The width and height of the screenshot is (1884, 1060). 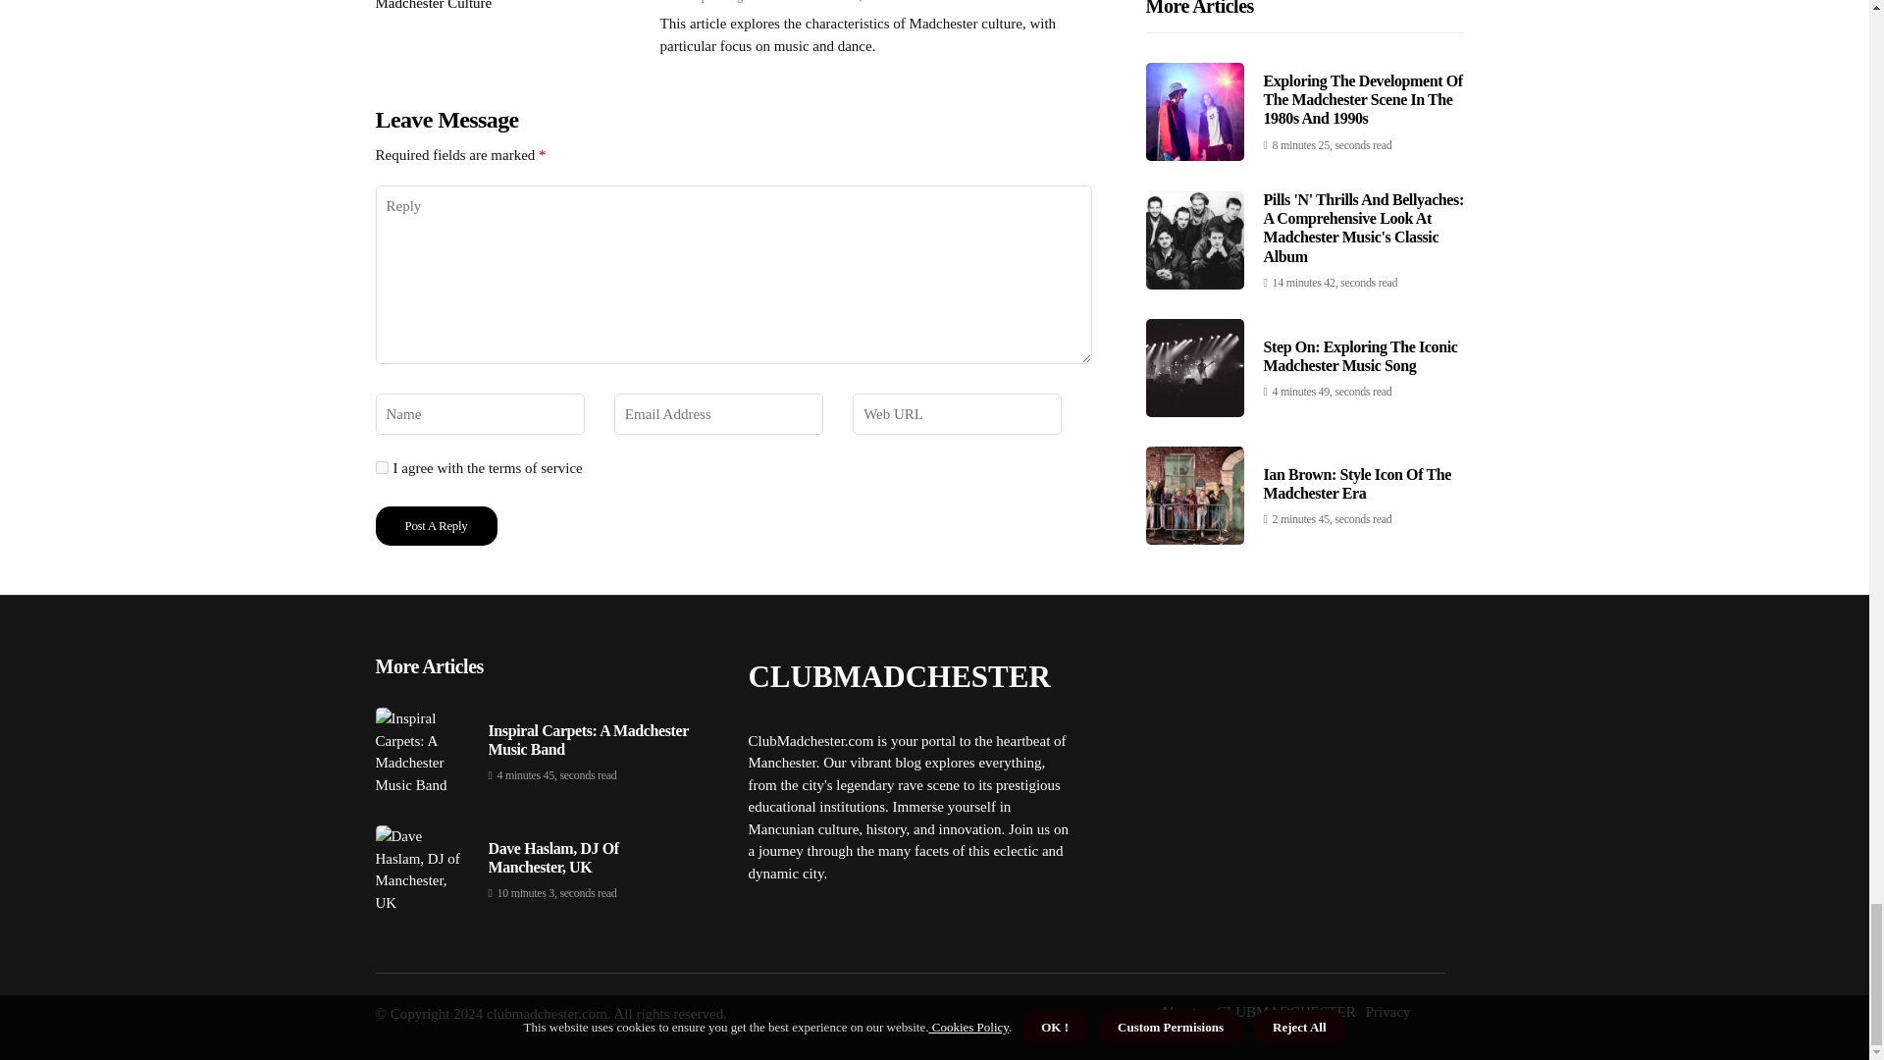 I want to click on Posts by Christopher Bugelsteiber, so click(x=724, y=2).